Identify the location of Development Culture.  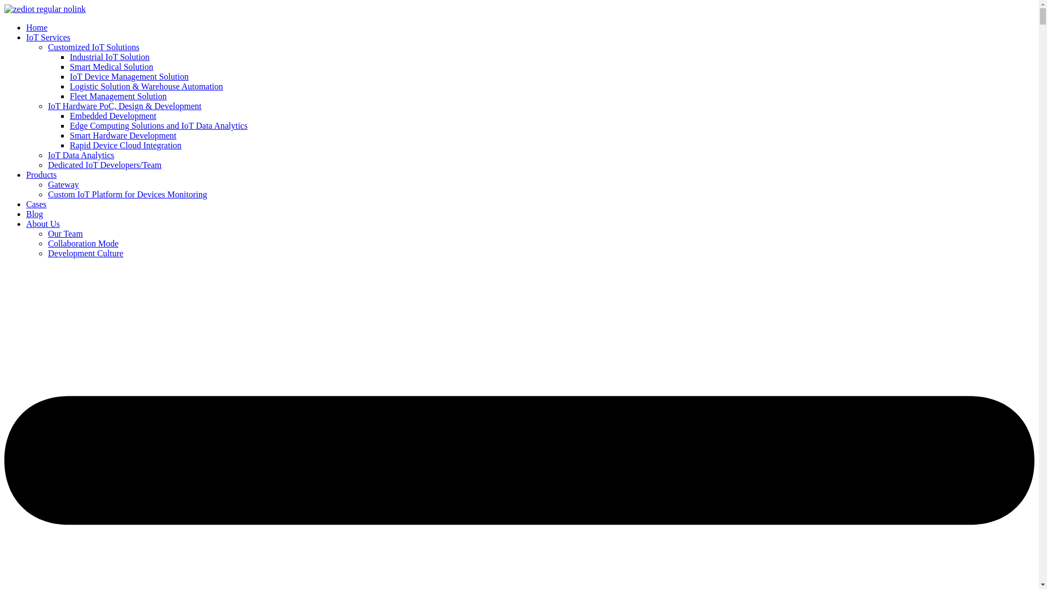
(86, 253).